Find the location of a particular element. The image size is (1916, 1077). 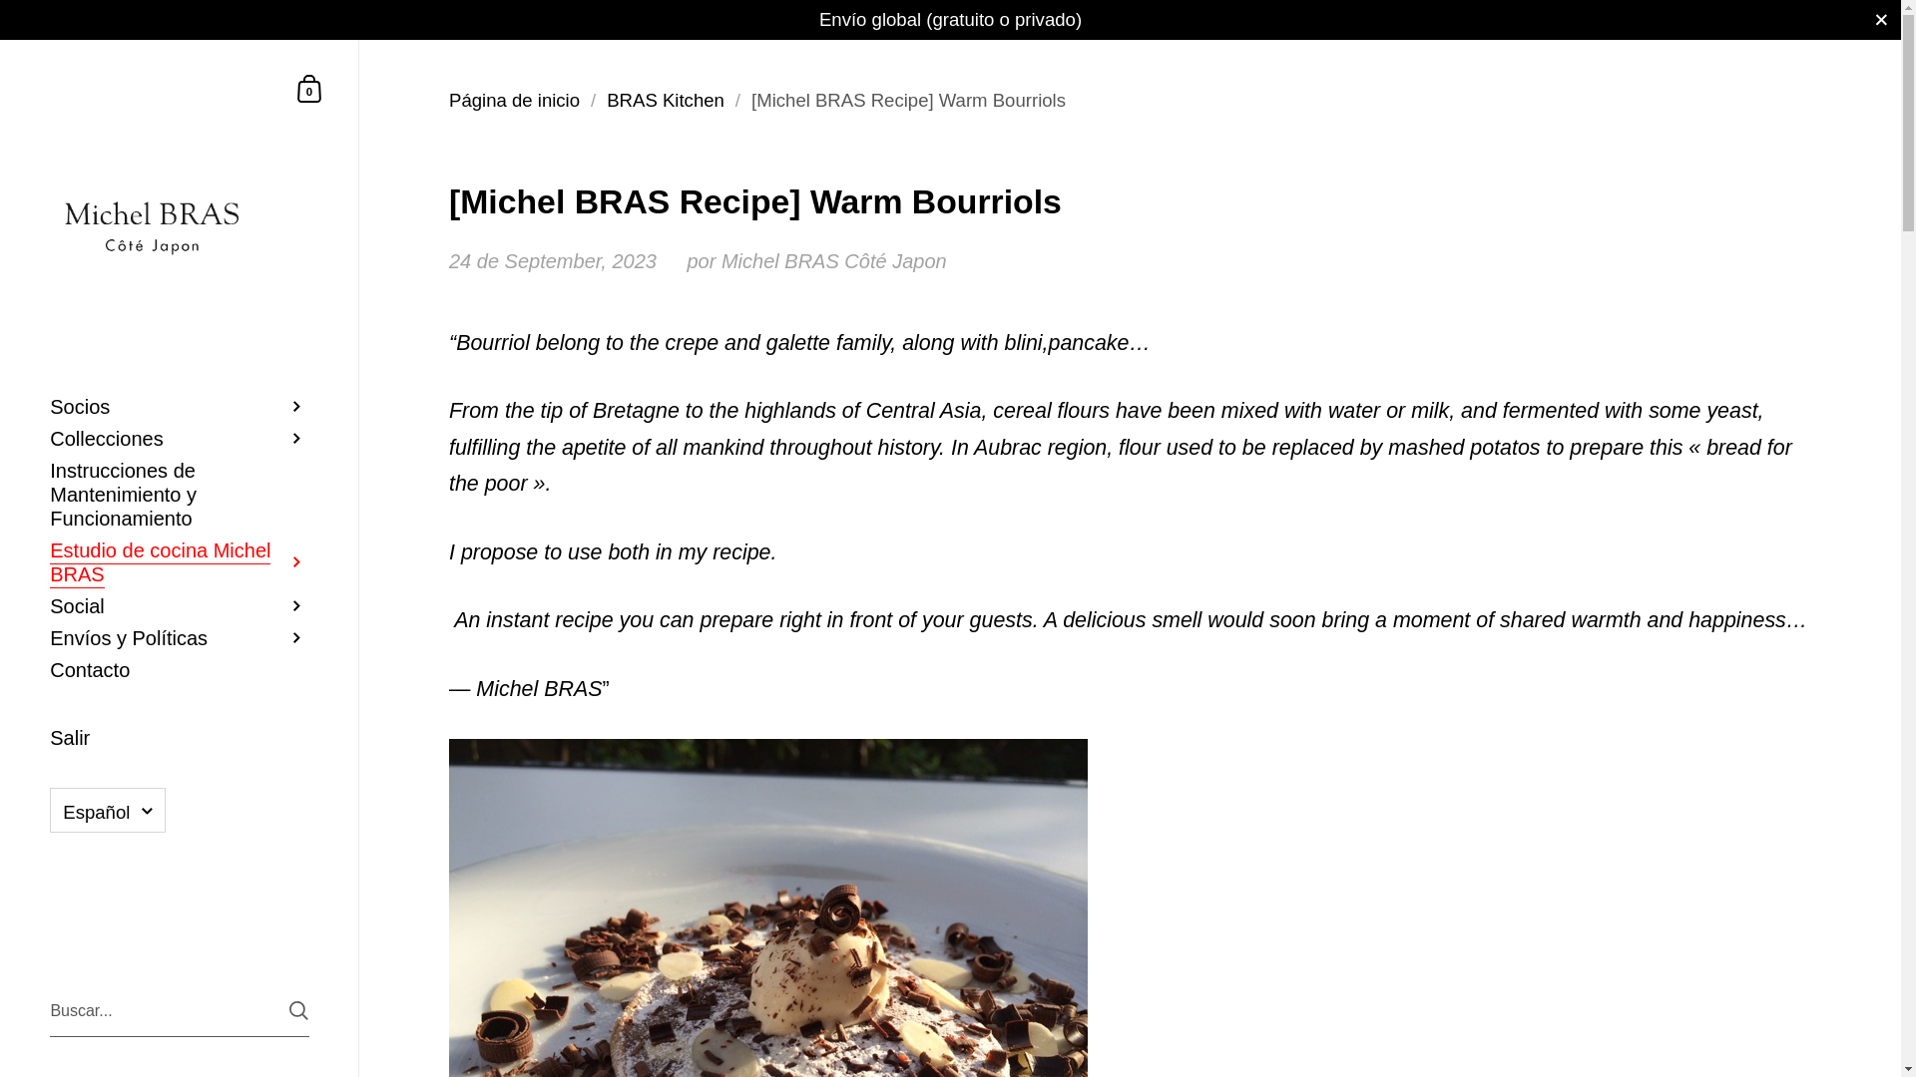

Ir al contenido is located at coordinates (309, 88).